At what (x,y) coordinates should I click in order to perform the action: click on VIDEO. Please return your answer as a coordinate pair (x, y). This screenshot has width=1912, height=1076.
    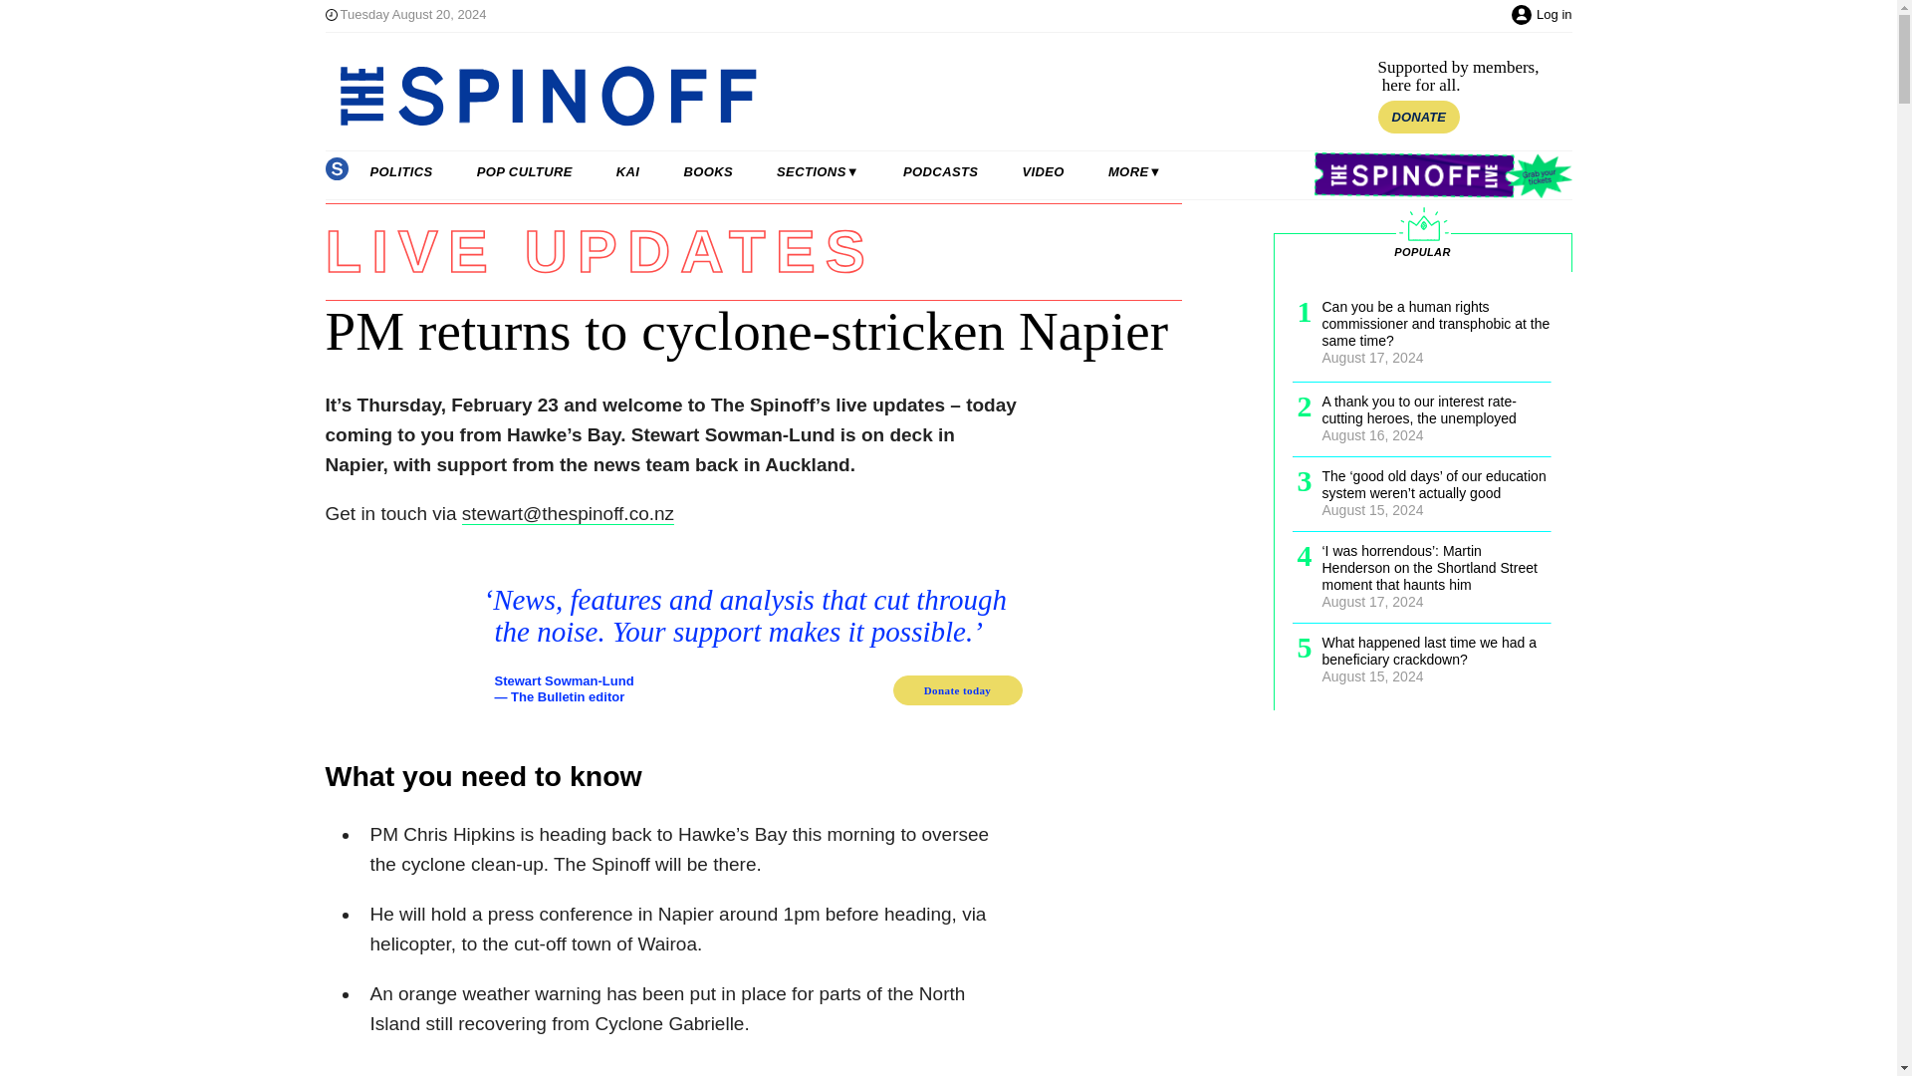
    Looking at the image, I should click on (1043, 172).